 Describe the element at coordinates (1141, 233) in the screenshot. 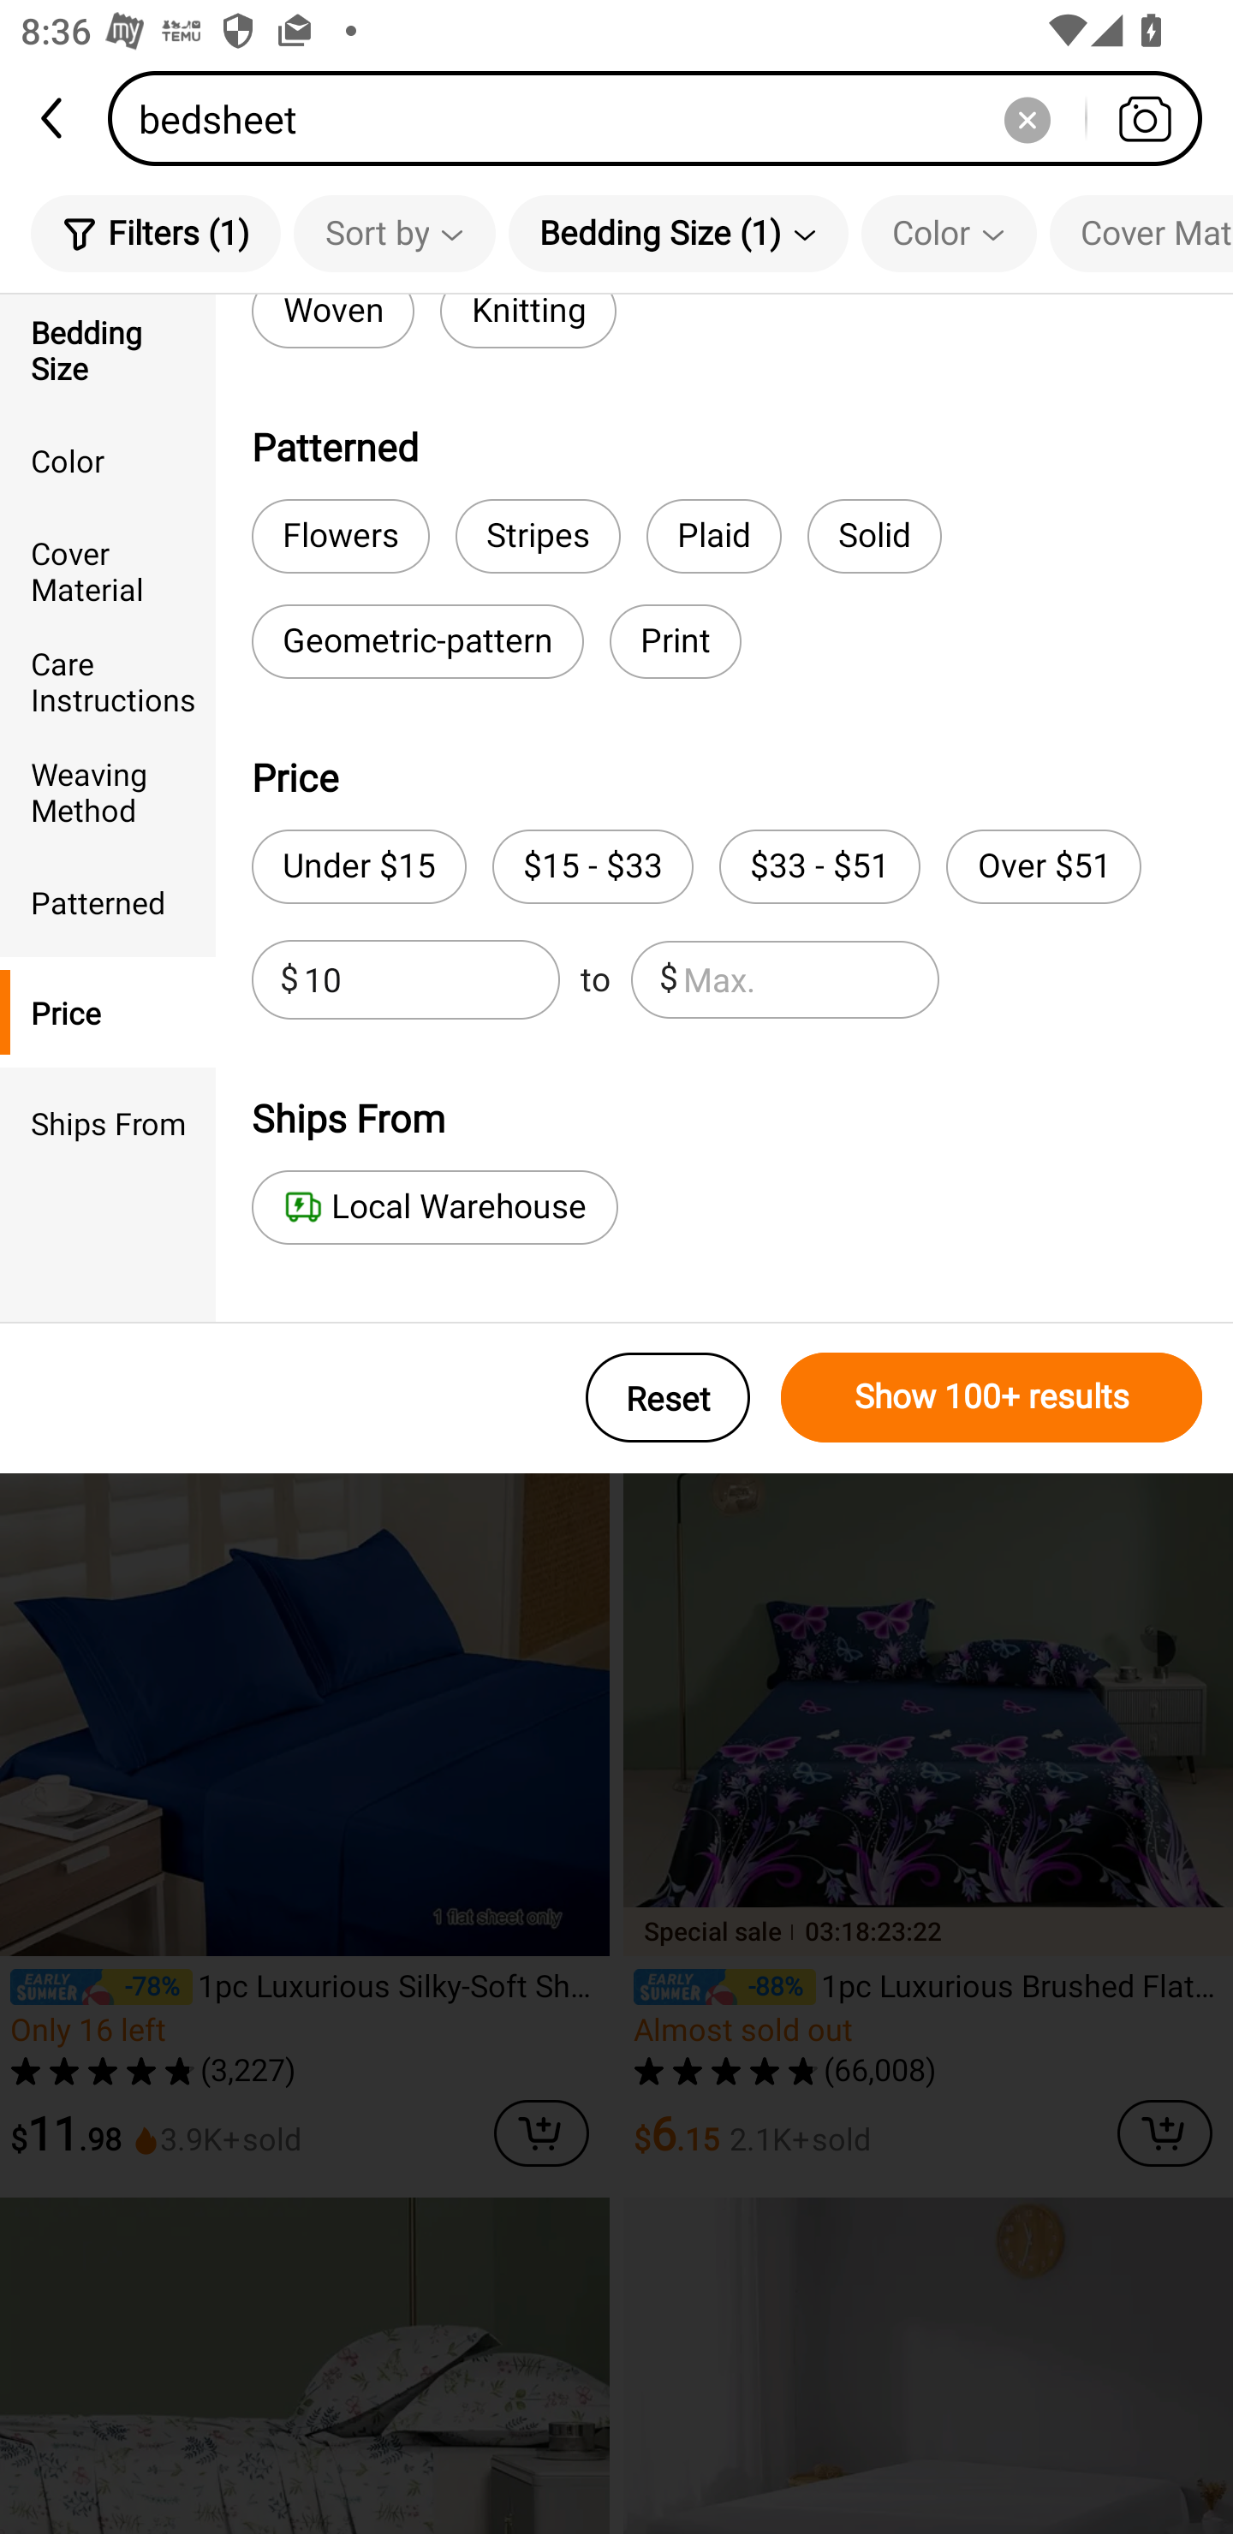

I see `Cover Material` at that location.